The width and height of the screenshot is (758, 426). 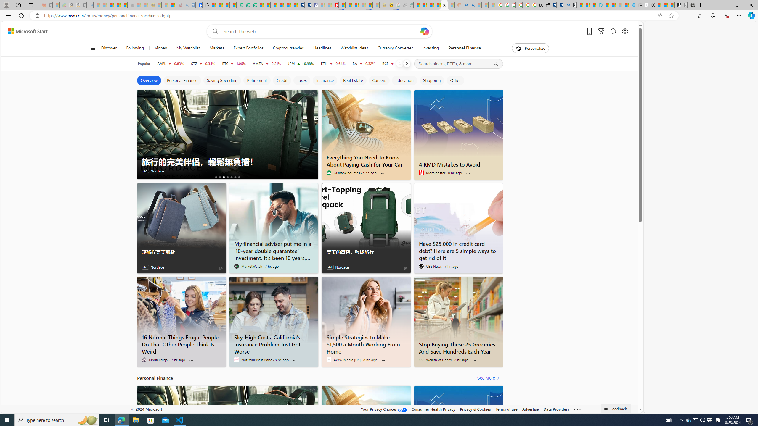 What do you see at coordinates (267, 64) in the screenshot?
I see `AMZN AMAZON.COM, INC. decrease 176.13 -3.98 -2.21%` at bounding box center [267, 64].